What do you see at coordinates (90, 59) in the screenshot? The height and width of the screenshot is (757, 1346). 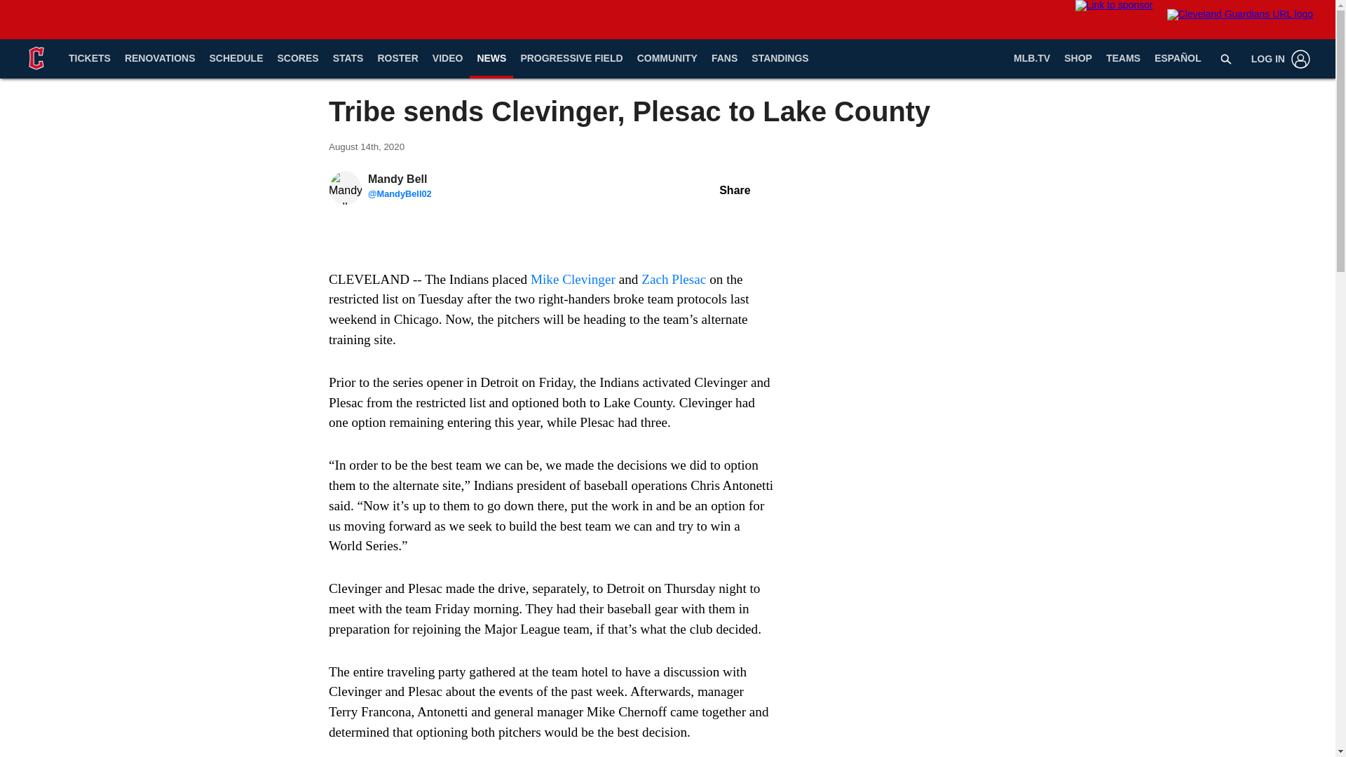 I see `TICKETS` at bounding box center [90, 59].